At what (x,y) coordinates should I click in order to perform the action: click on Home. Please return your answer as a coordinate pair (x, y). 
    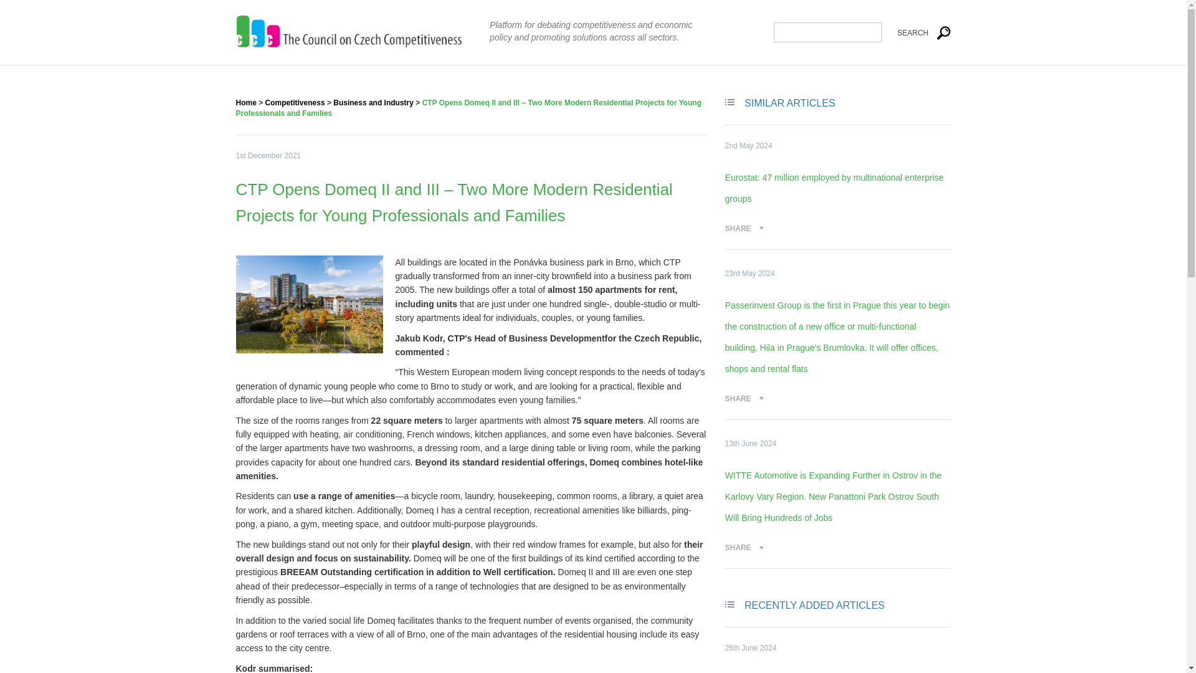
    Looking at the image, I should click on (245, 102).